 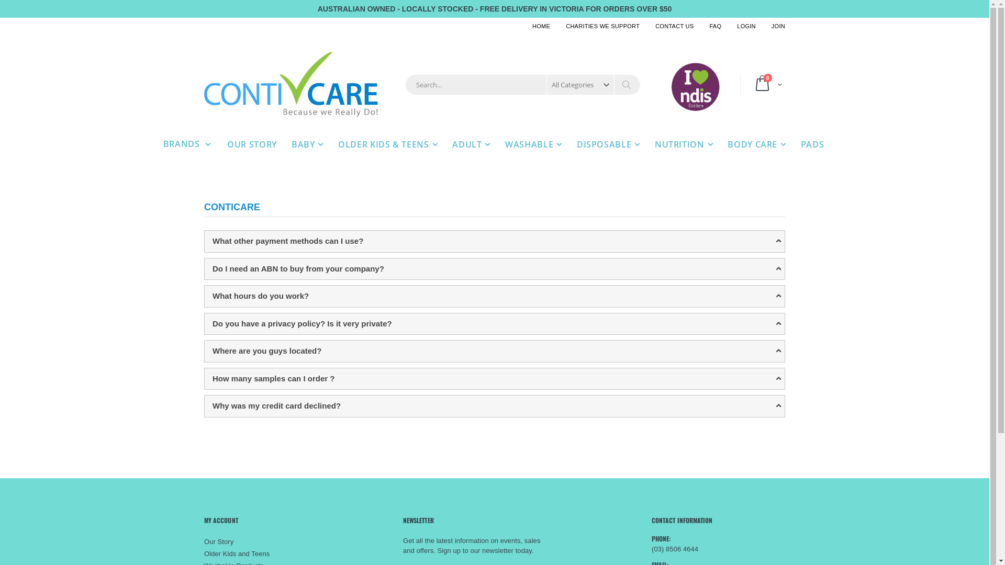 I want to click on PADS, so click(x=812, y=144).